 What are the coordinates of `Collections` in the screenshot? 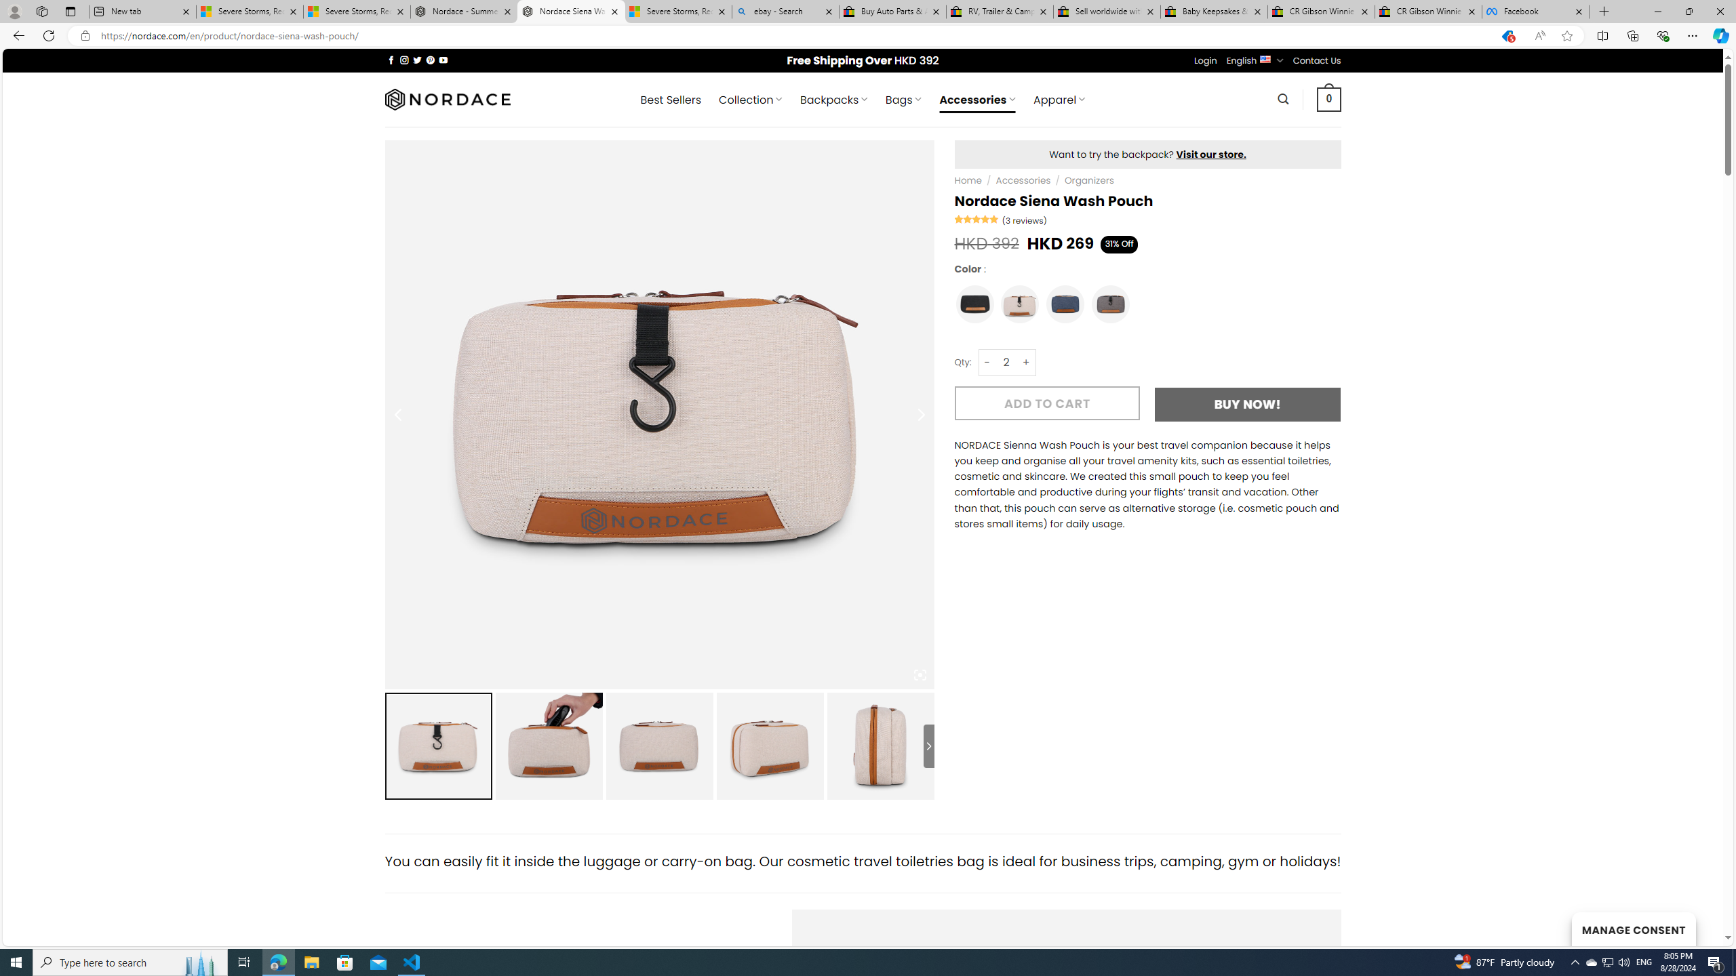 It's located at (1632, 35).